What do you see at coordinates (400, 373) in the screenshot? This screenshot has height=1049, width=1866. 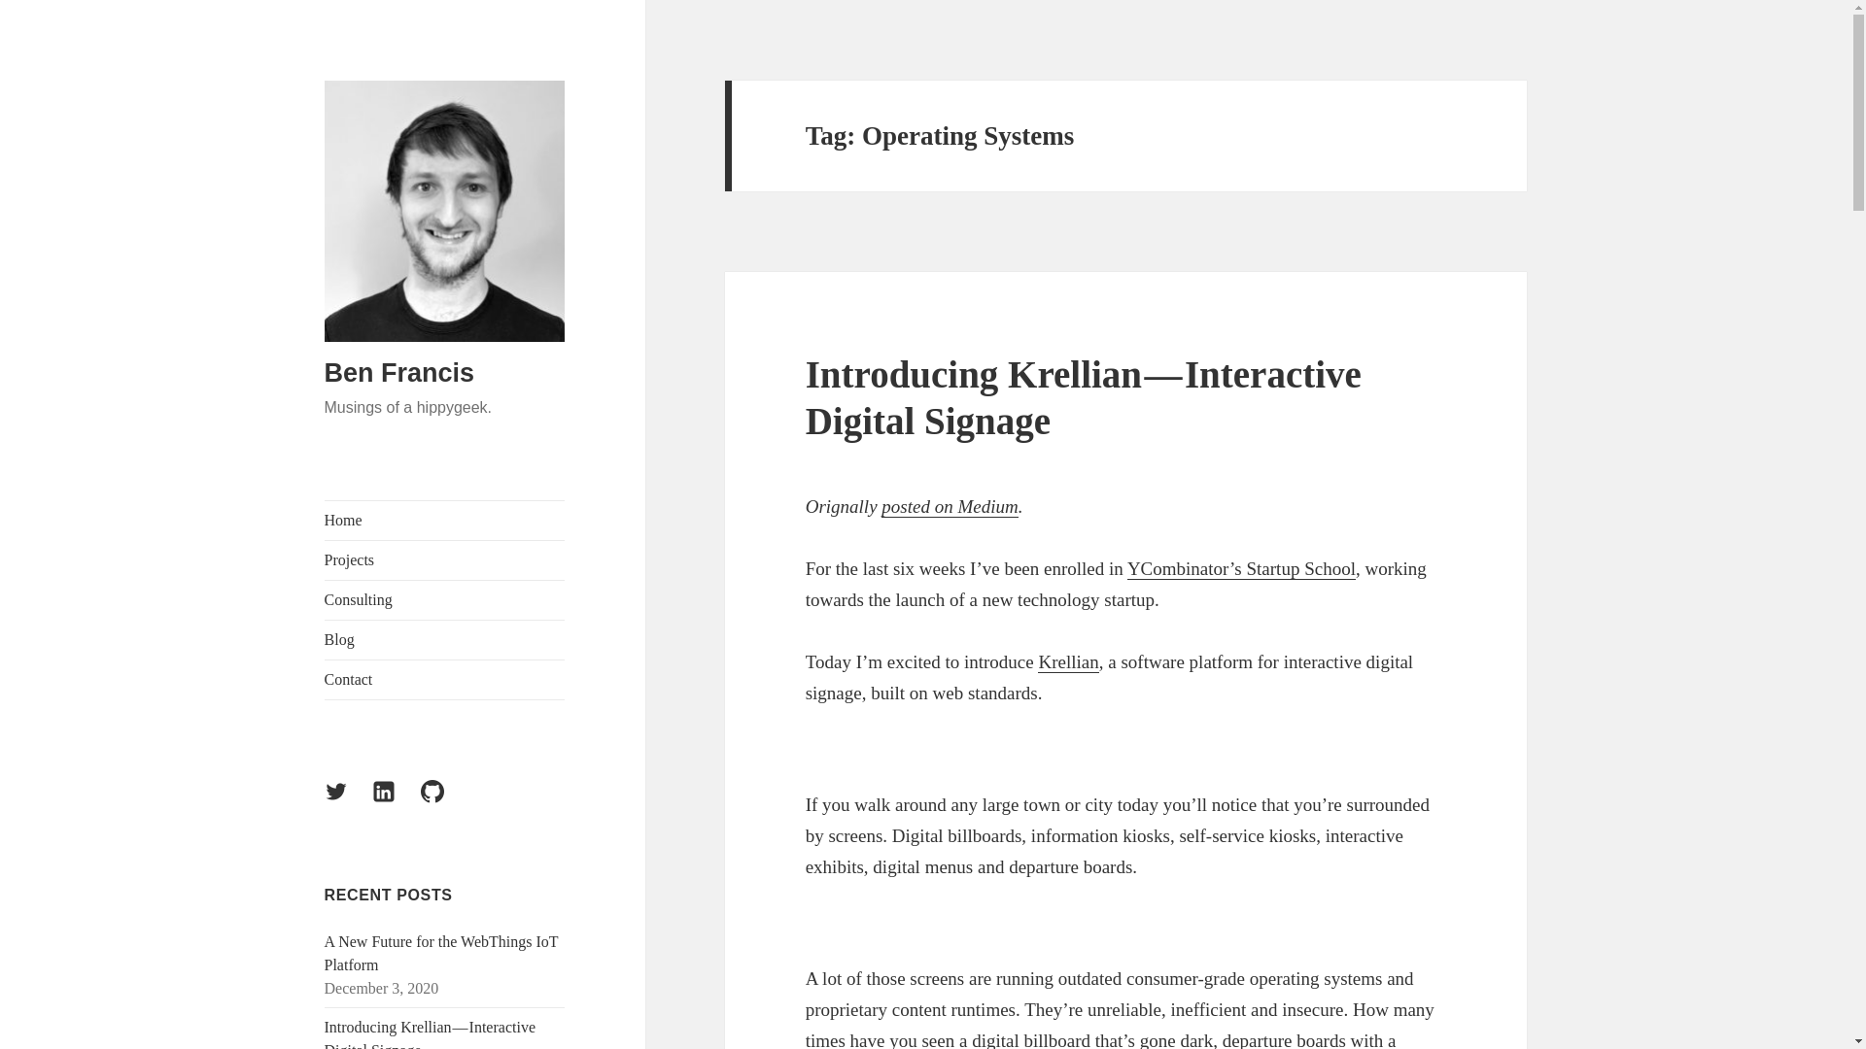 I see `Ben Francis` at bounding box center [400, 373].